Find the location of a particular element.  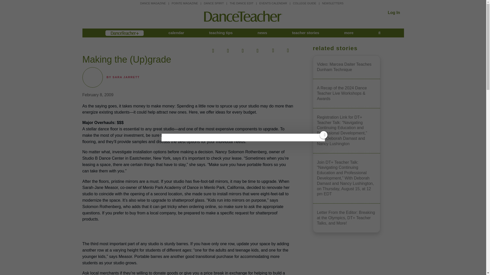

teacher stories is located at coordinates (306, 33).